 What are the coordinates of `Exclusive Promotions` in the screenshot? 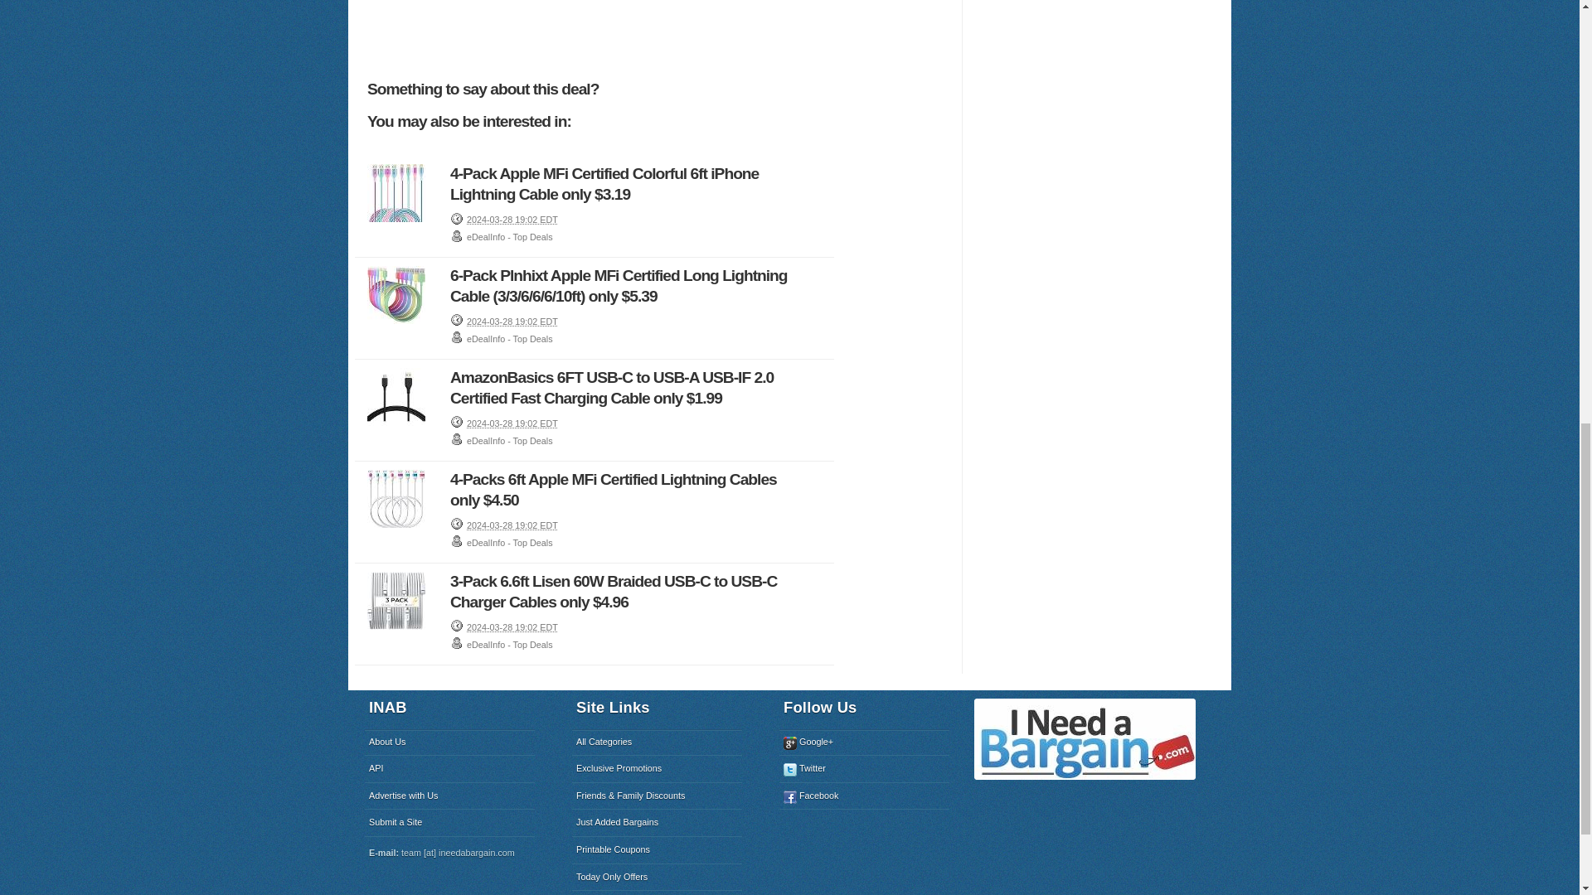 It's located at (657, 768).